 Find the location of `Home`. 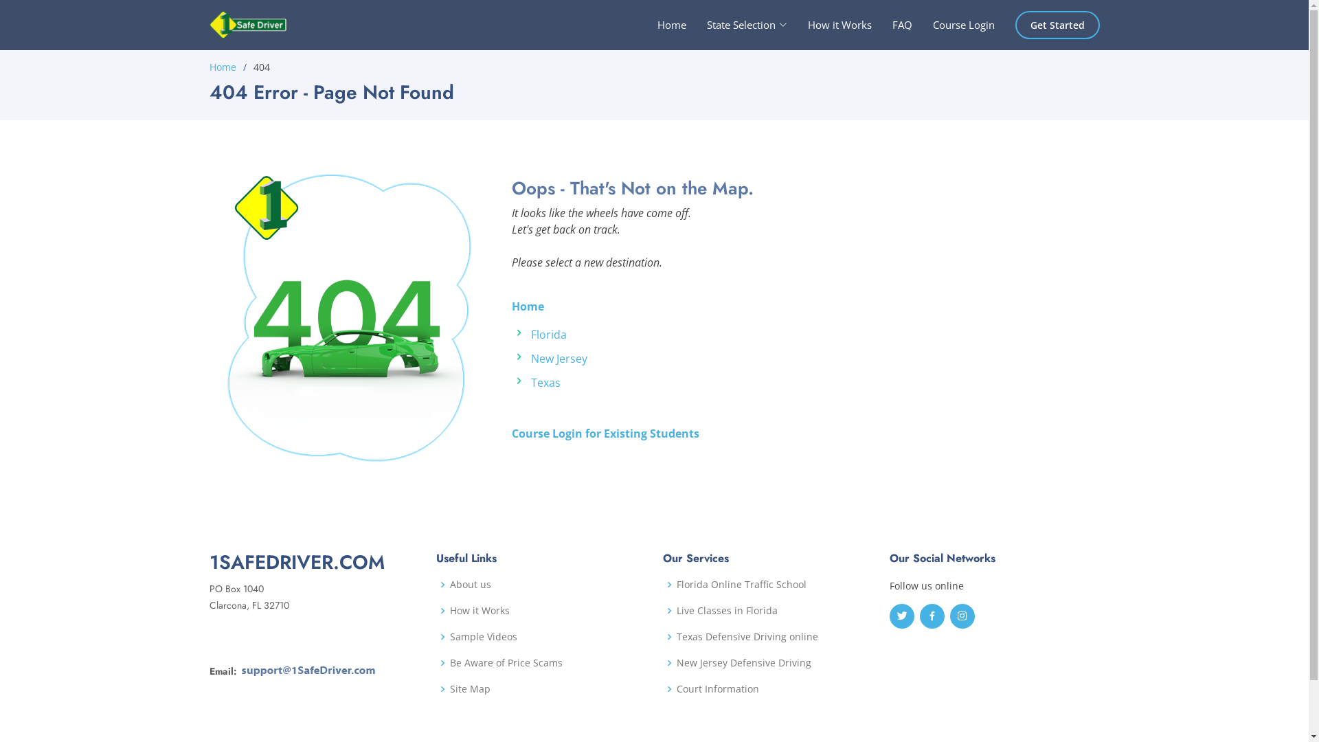

Home is located at coordinates (528, 306).